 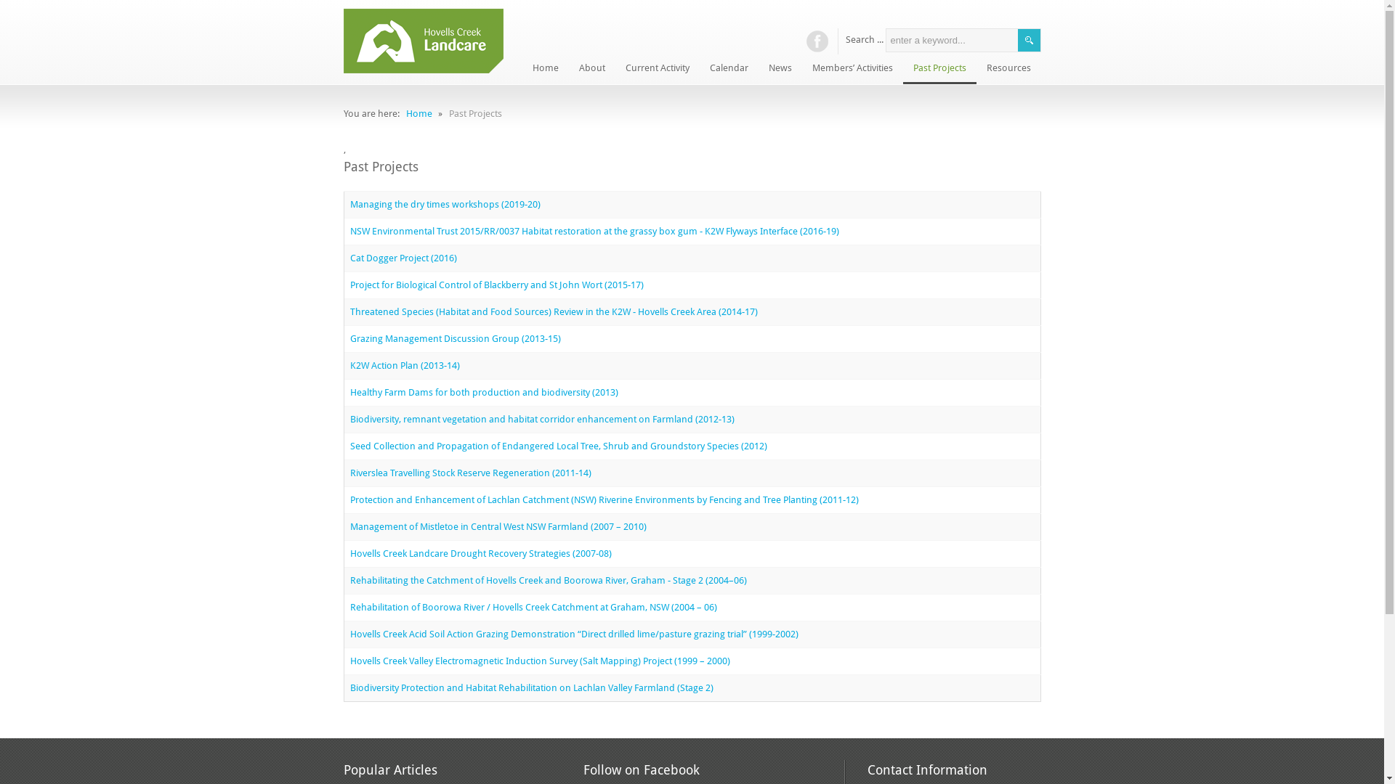 I want to click on K2W Action Plan (2013-14), so click(x=405, y=366).